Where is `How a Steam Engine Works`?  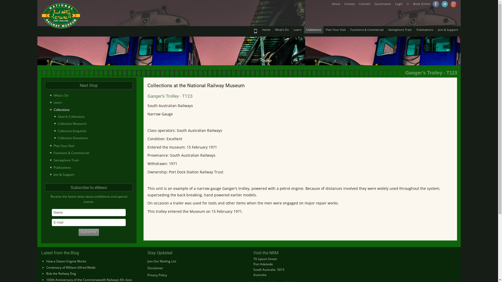
How a Steam Engine Works is located at coordinates (66, 261).